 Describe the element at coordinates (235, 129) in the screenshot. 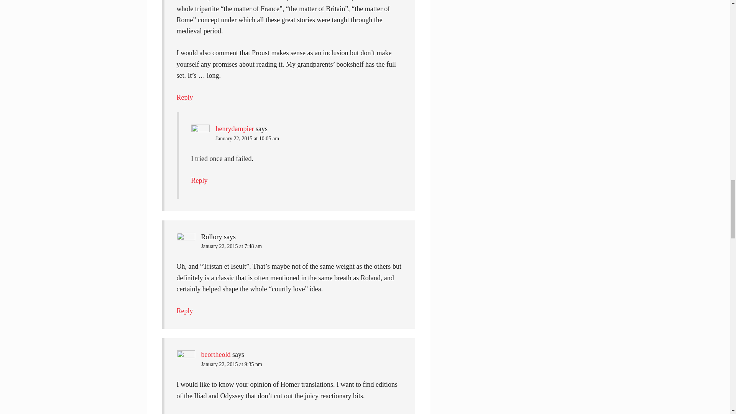

I see `henrydampier` at that location.